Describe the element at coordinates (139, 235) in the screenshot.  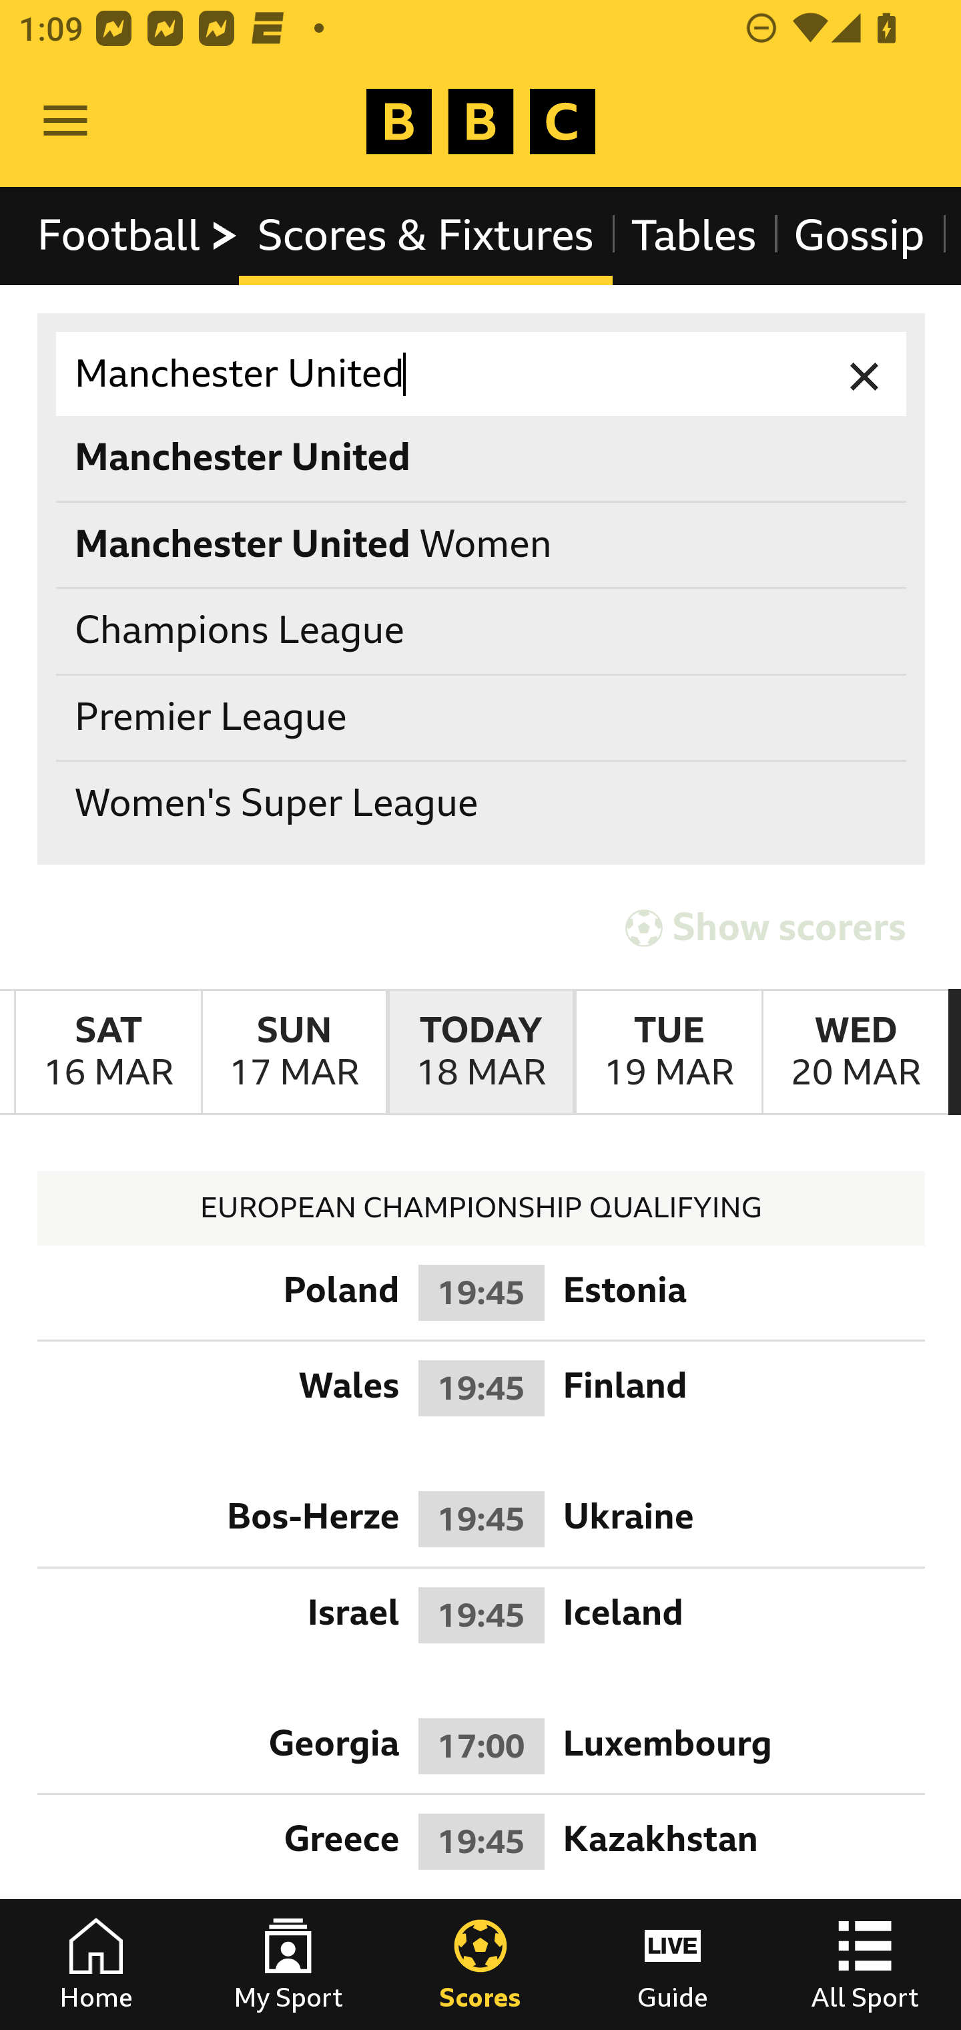
I see `Football ` at that location.